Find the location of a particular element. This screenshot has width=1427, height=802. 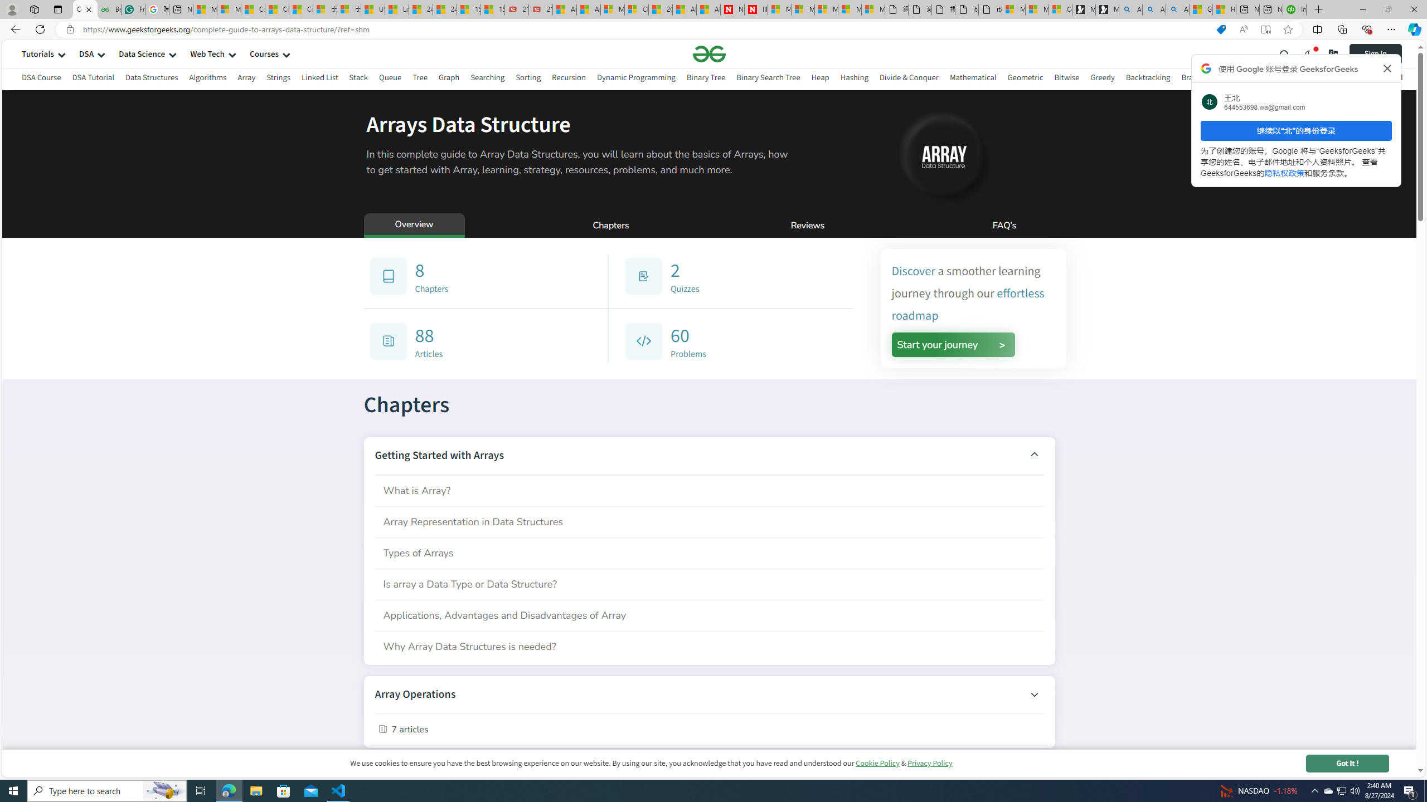

Bitwise is located at coordinates (1067, 79).